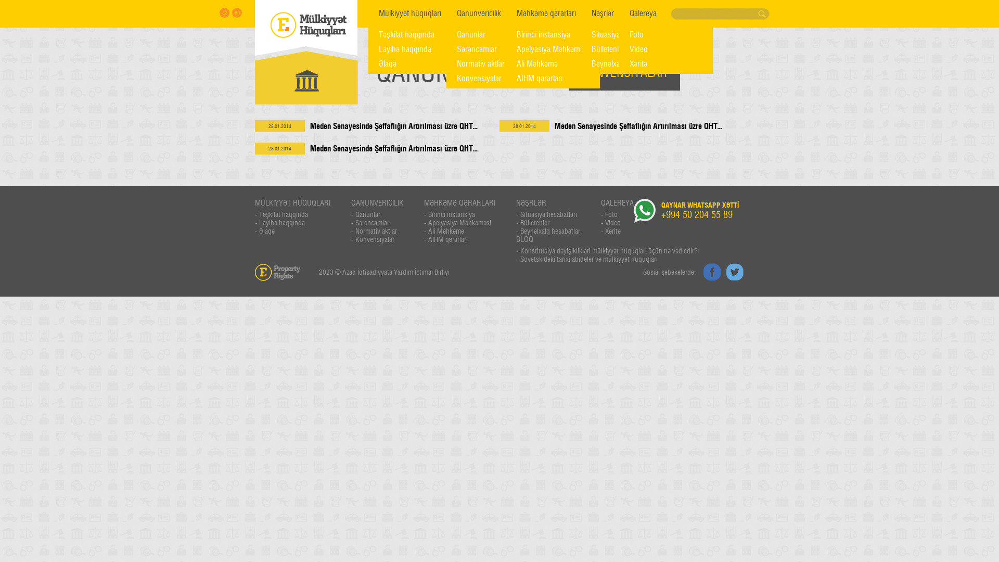 The width and height of the screenshot is (999, 562). Describe the element at coordinates (666, 35) in the screenshot. I see `Foto` at that location.